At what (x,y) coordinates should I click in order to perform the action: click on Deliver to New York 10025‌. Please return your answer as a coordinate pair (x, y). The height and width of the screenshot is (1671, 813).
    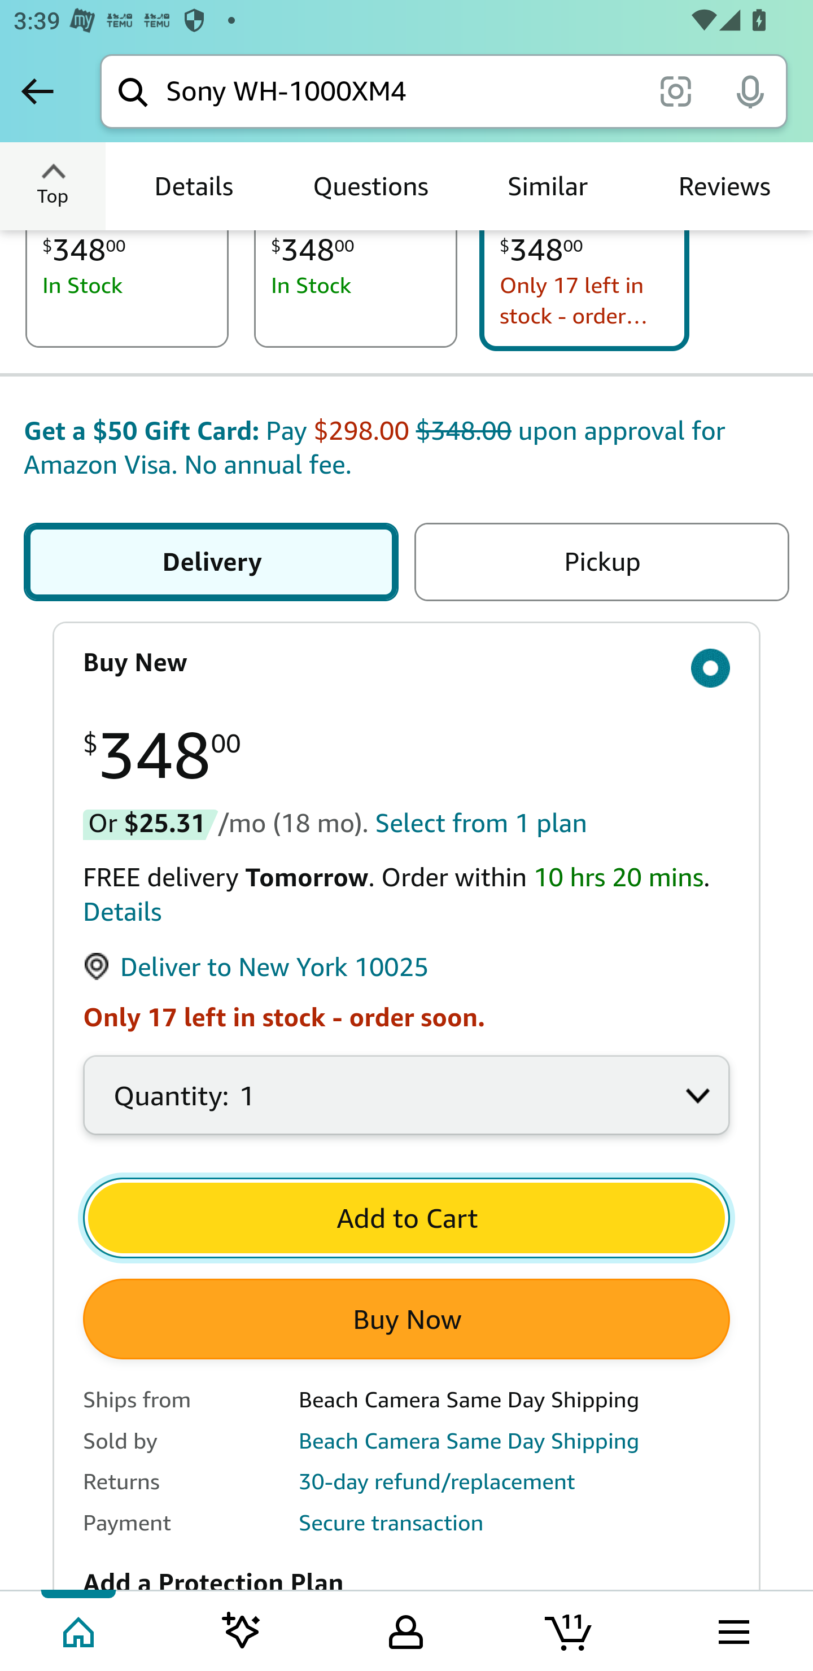
    Looking at the image, I should click on (256, 968).